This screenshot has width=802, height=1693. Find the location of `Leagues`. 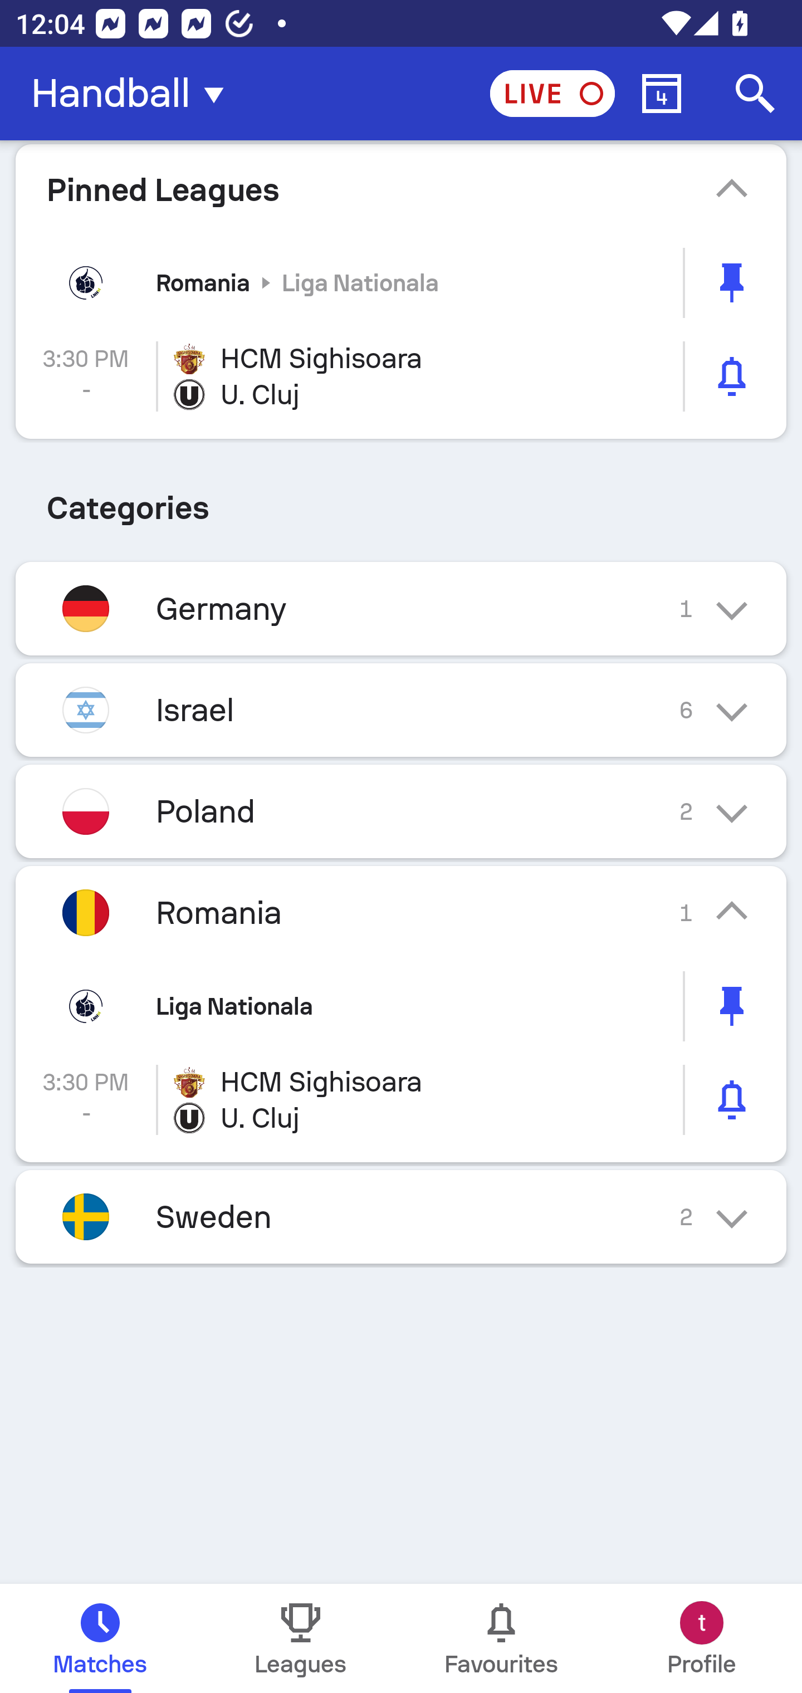

Leagues is located at coordinates (301, 1638).